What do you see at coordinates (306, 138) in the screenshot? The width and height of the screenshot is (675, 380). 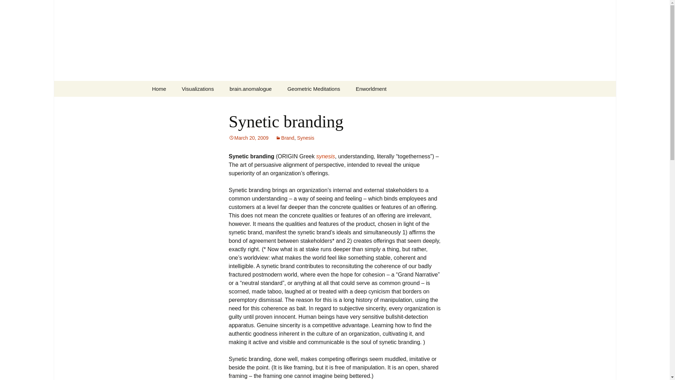 I see `Synesis` at bounding box center [306, 138].